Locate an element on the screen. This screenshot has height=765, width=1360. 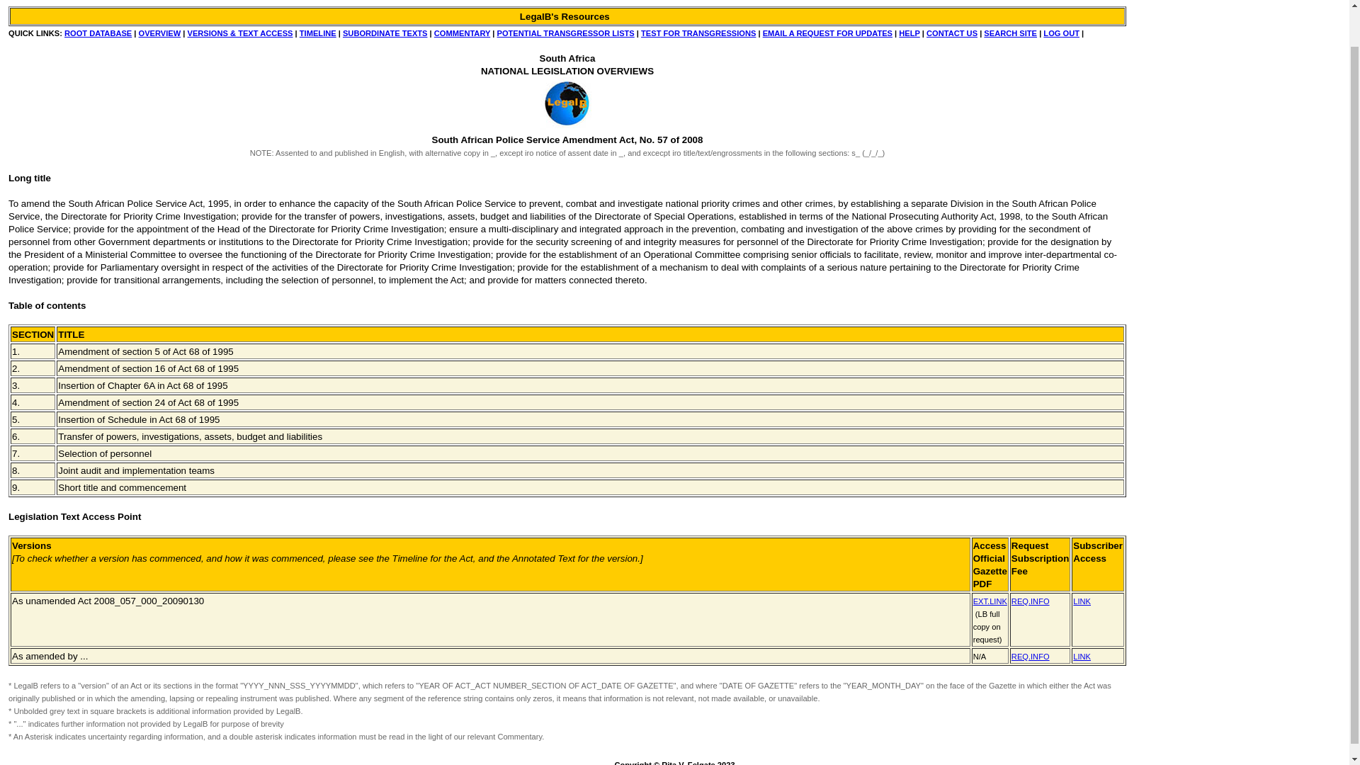
SEARCH SITE is located at coordinates (1010, 33).